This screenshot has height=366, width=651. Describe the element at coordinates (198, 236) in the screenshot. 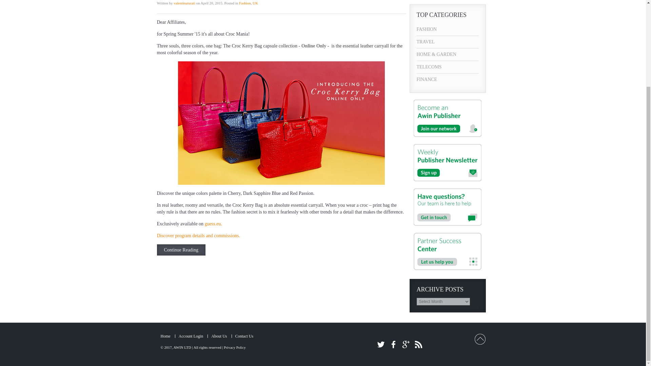

I see `Discover program details and commissions.` at that location.